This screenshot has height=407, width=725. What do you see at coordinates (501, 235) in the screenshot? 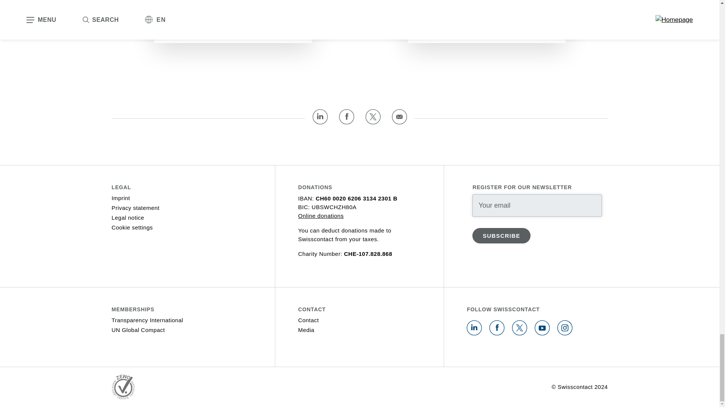
I see `Subscribe` at bounding box center [501, 235].